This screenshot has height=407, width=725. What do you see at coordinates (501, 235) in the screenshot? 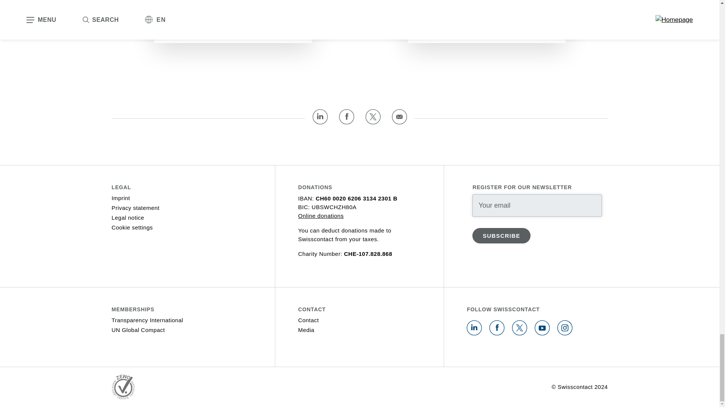
I see `Subscribe` at bounding box center [501, 235].